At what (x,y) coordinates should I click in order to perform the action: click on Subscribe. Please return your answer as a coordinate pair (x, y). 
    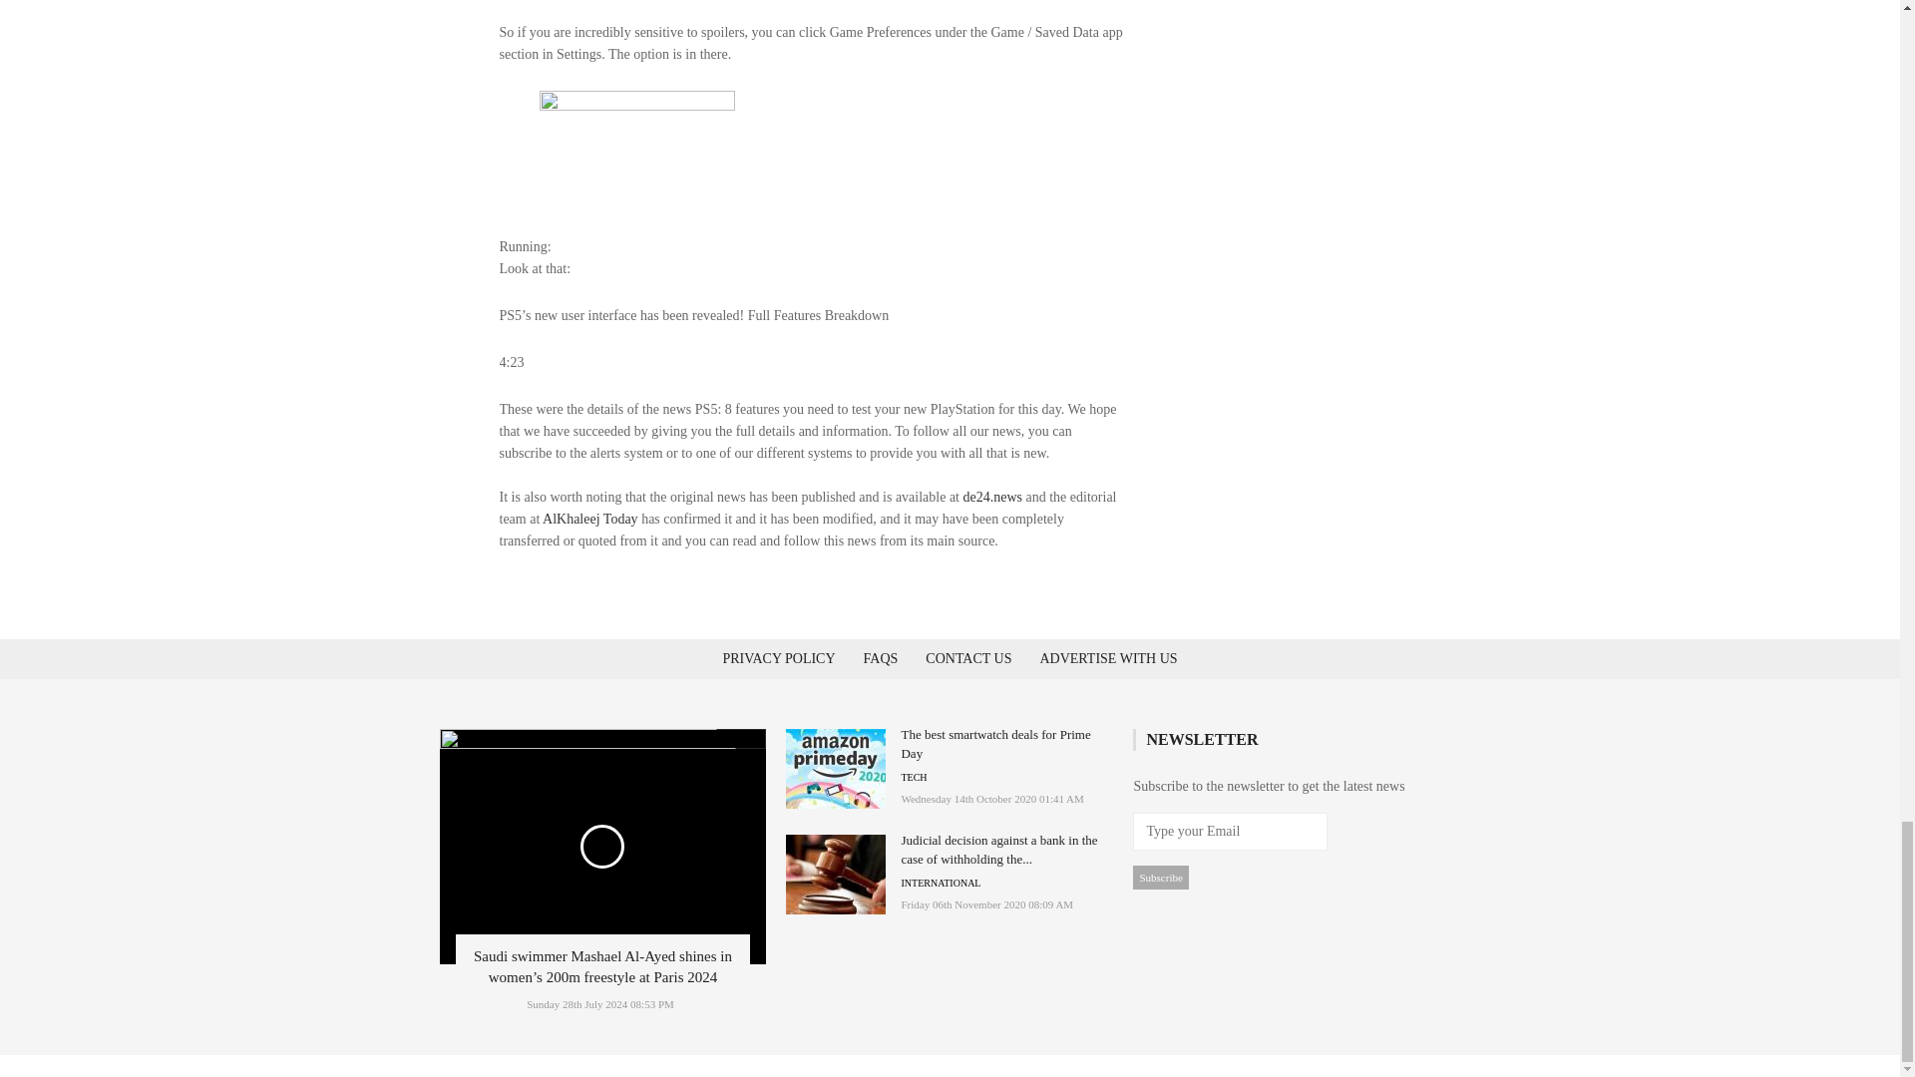
    Looking at the image, I should click on (1160, 878).